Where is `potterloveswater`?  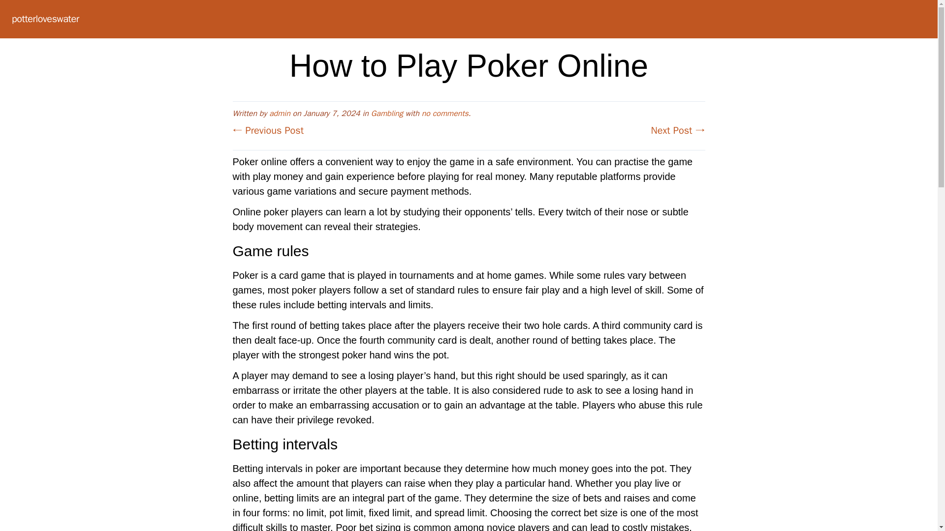
potterloveswater is located at coordinates (45, 19).